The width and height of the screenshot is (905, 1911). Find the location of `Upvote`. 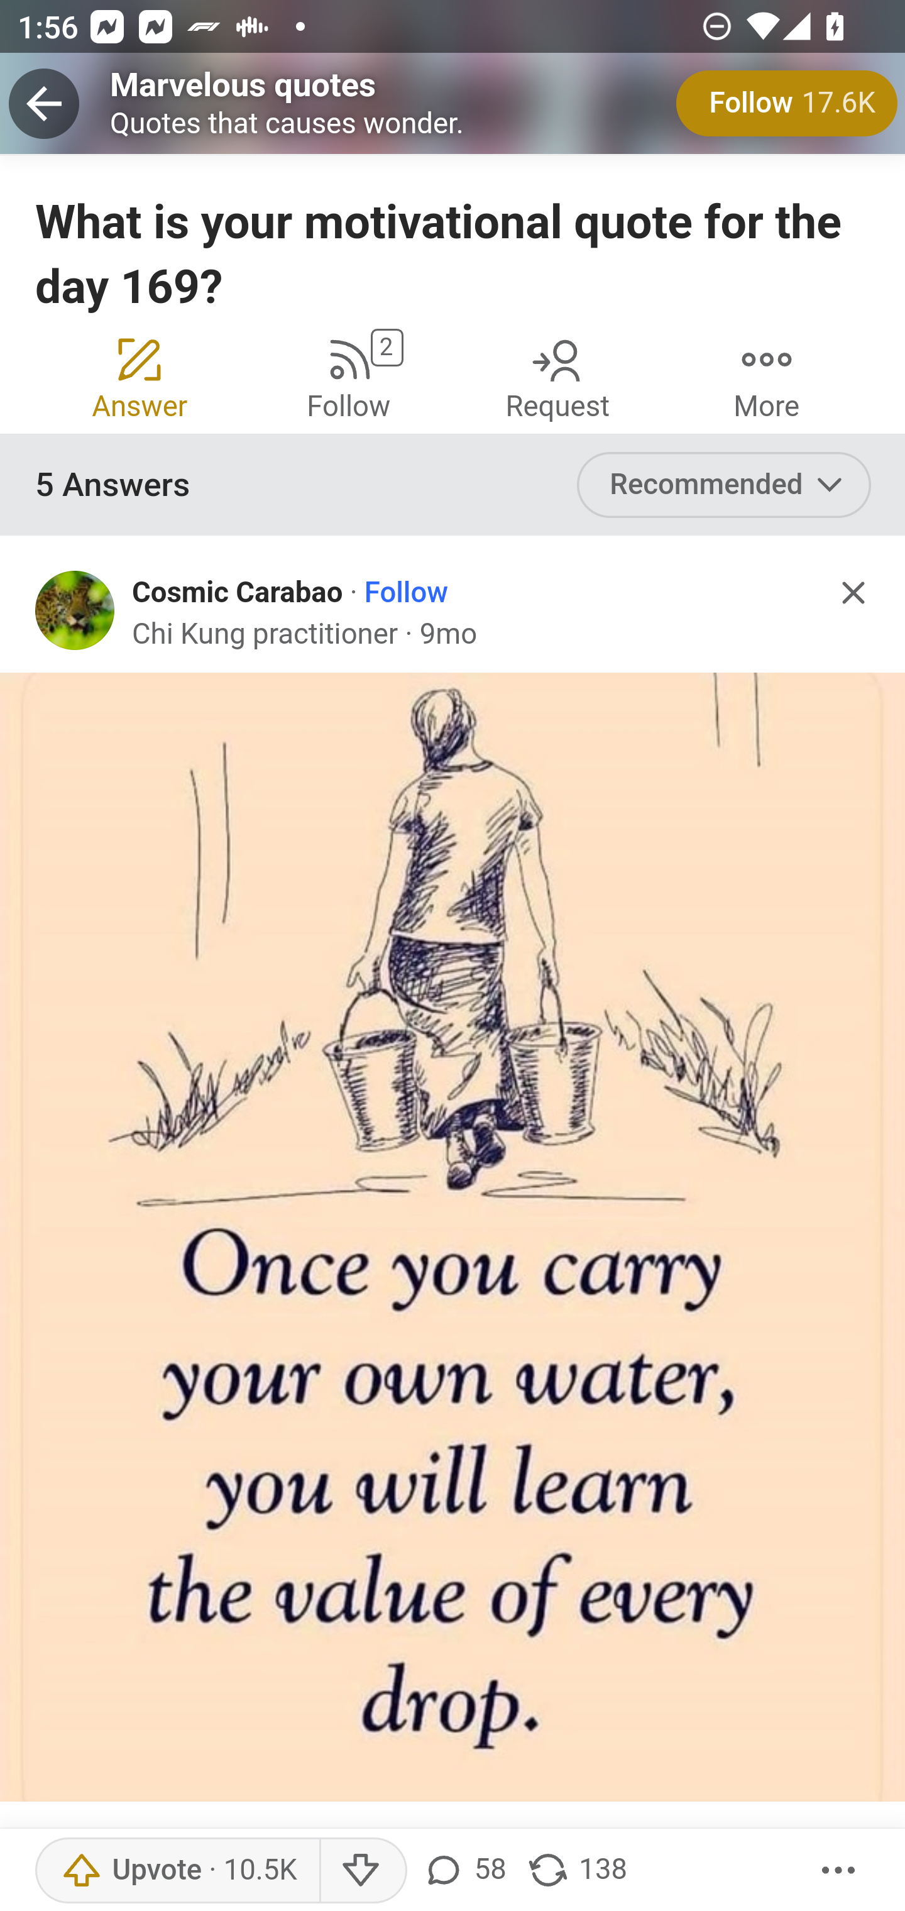

Upvote is located at coordinates (178, 1871).